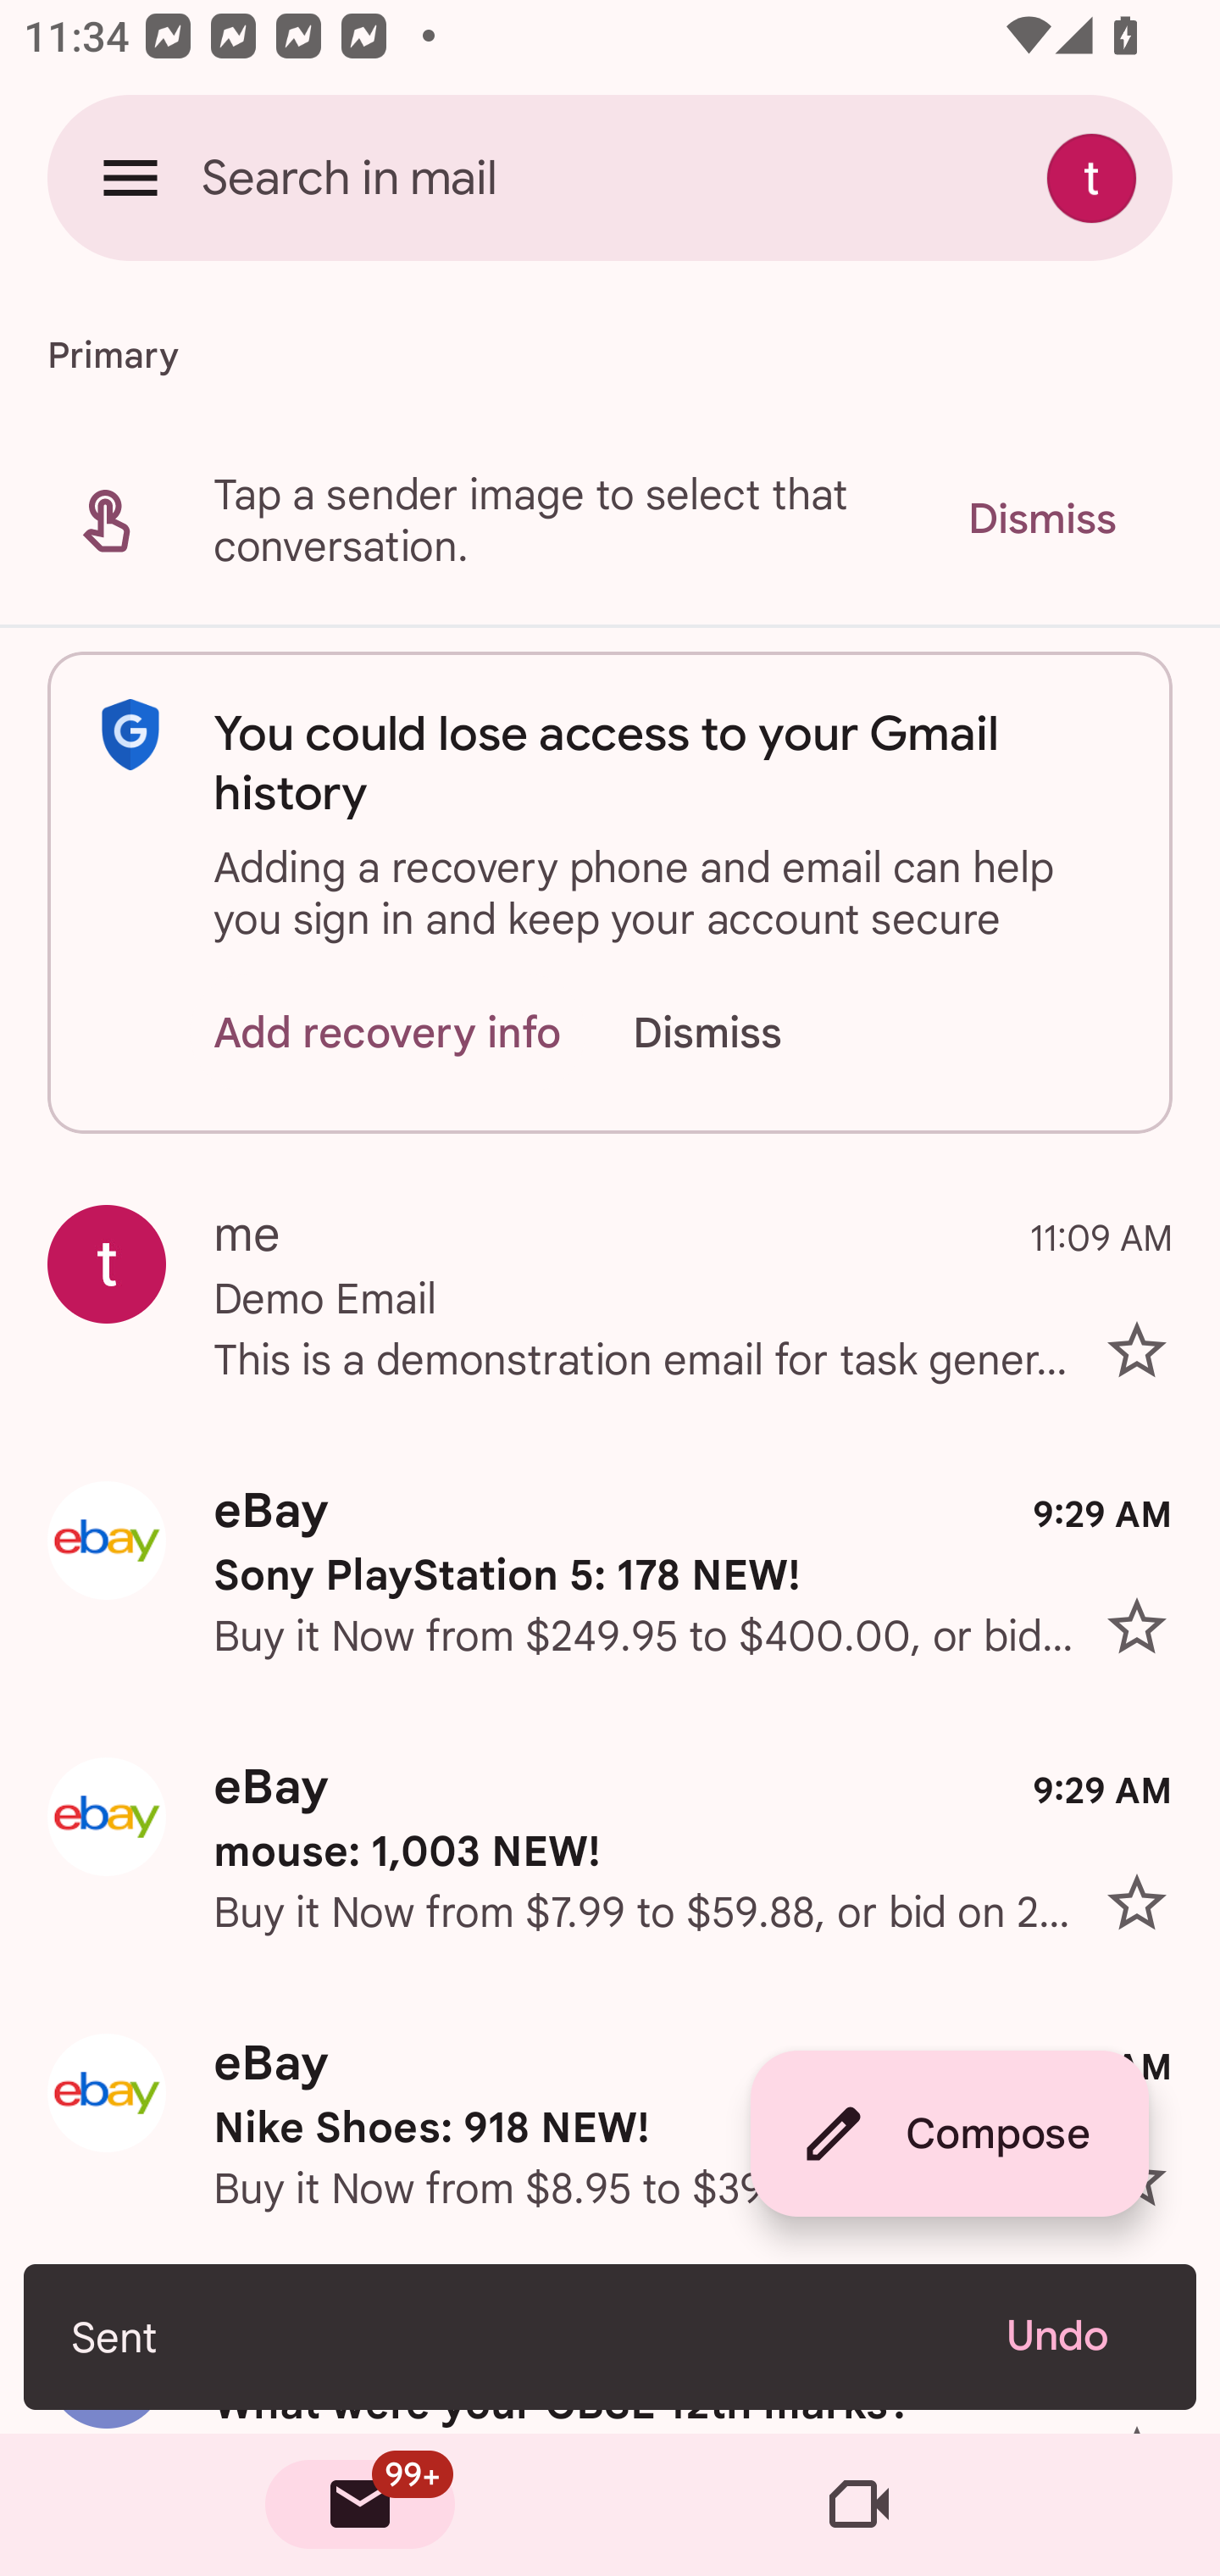 This screenshot has width=1220, height=2576. I want to click on Add recovery info, so click(388, 1032).